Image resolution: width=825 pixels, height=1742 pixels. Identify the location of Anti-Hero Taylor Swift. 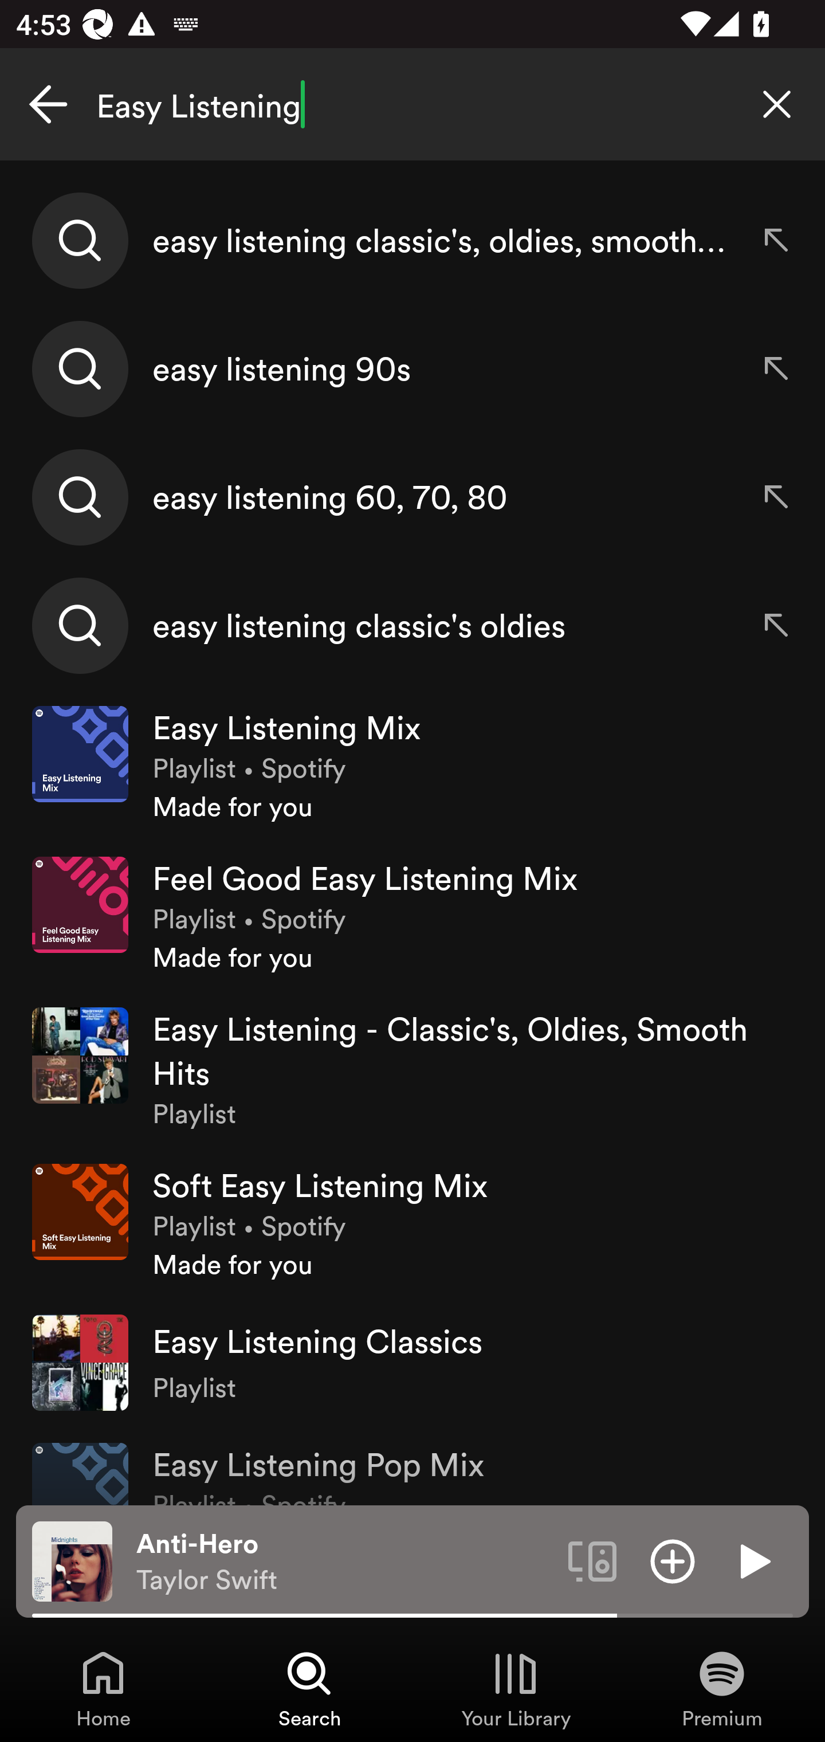
(344, 1561).